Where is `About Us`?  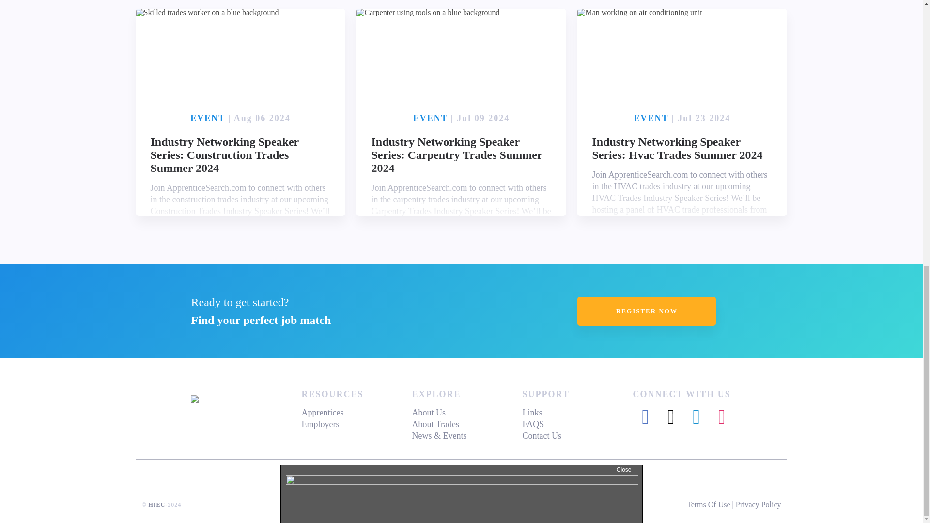 About Us is located at coordinates (428, 413).